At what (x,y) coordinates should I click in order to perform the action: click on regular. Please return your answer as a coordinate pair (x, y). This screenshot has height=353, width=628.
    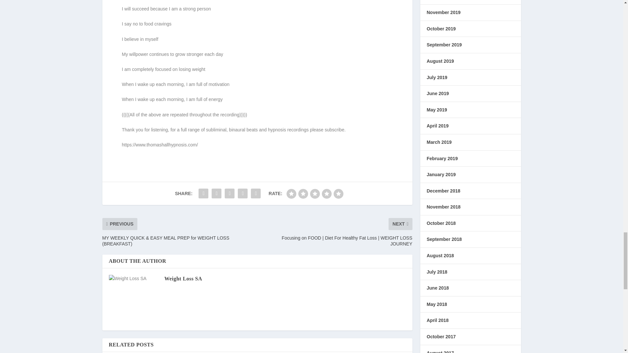
    Looking at the image, I should click on (315, 193).